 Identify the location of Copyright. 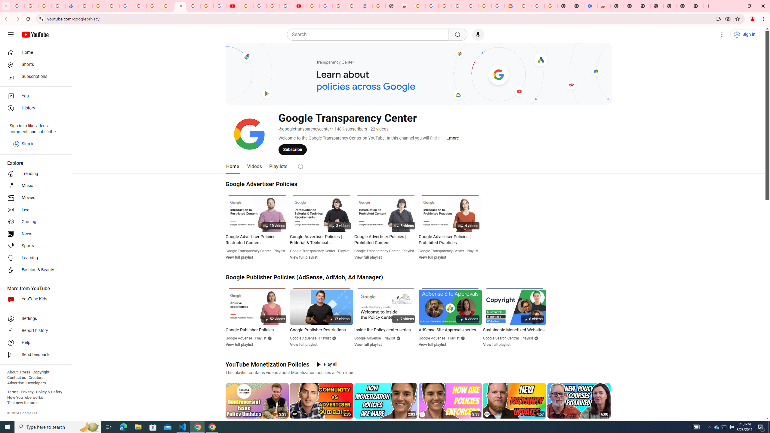
(41, 372).